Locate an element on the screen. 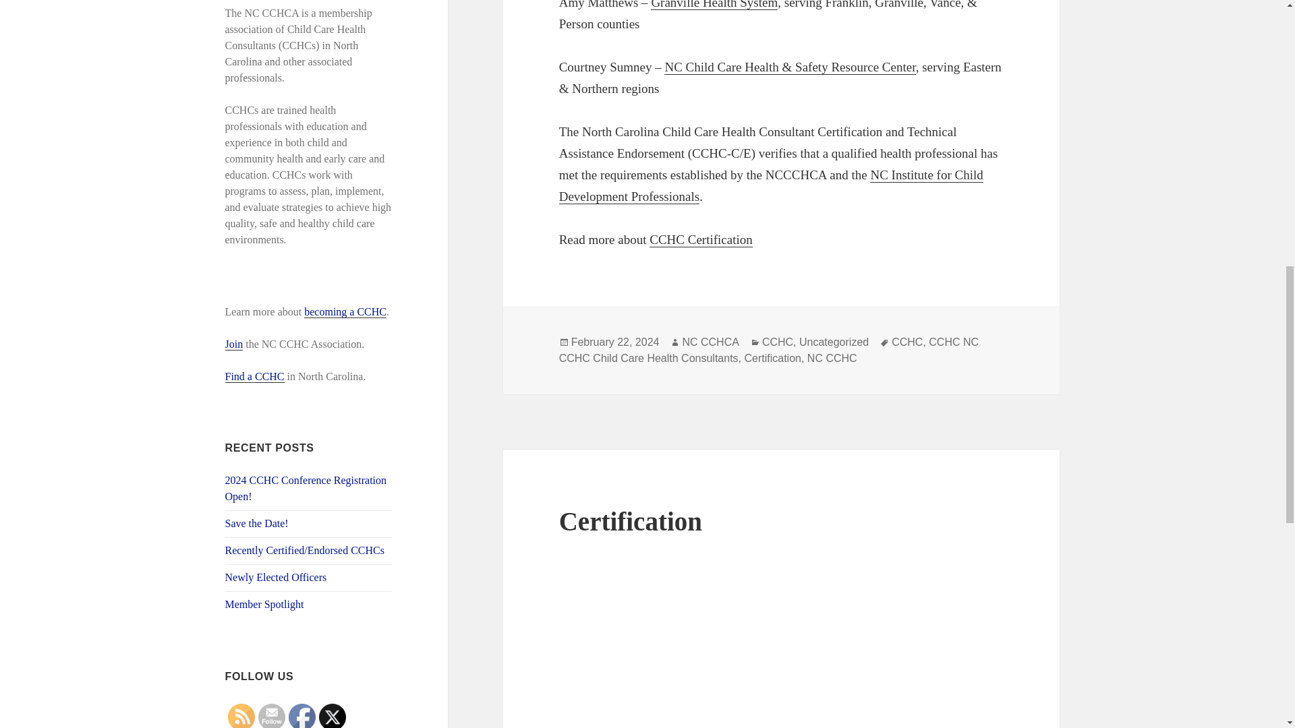 The width and height of the screenshot is (1295, 728). CCHC Certification is located at coordinates (701, 240).